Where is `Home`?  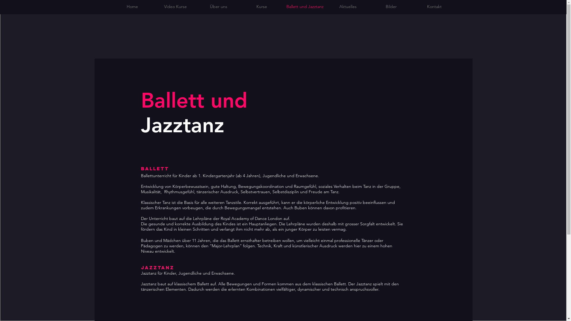 Home is located at coordinates (132, 7).